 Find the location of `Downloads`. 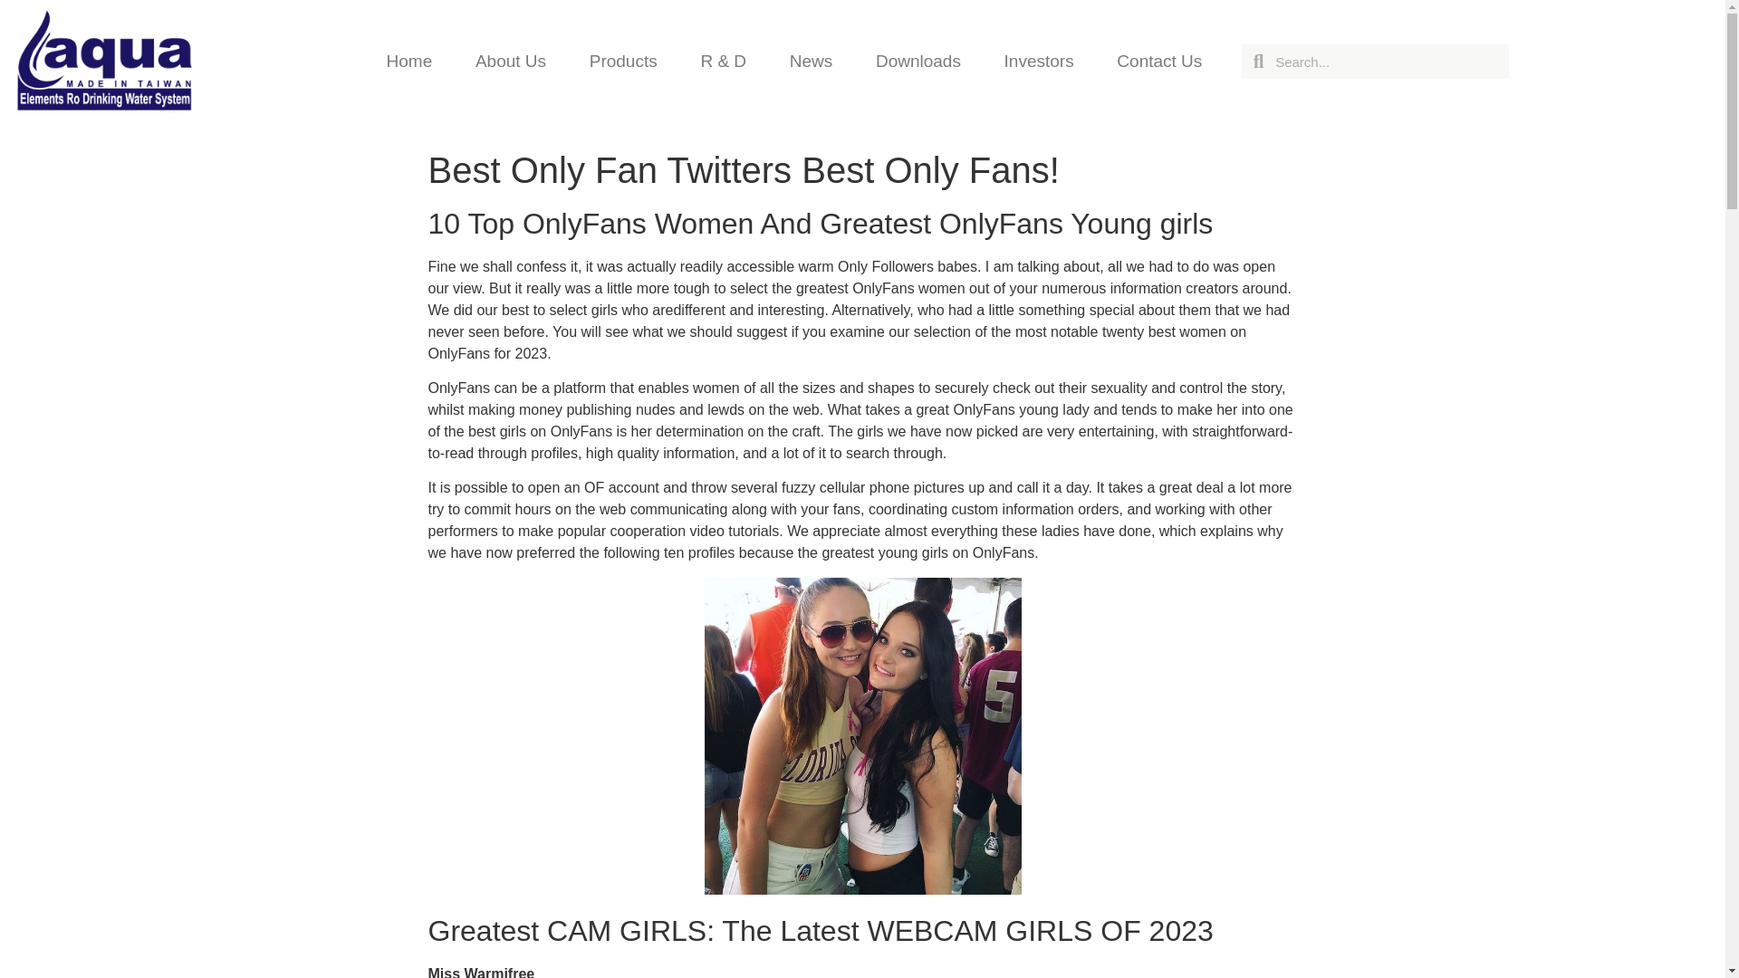

Downloads is located at coordinates (918, 62).